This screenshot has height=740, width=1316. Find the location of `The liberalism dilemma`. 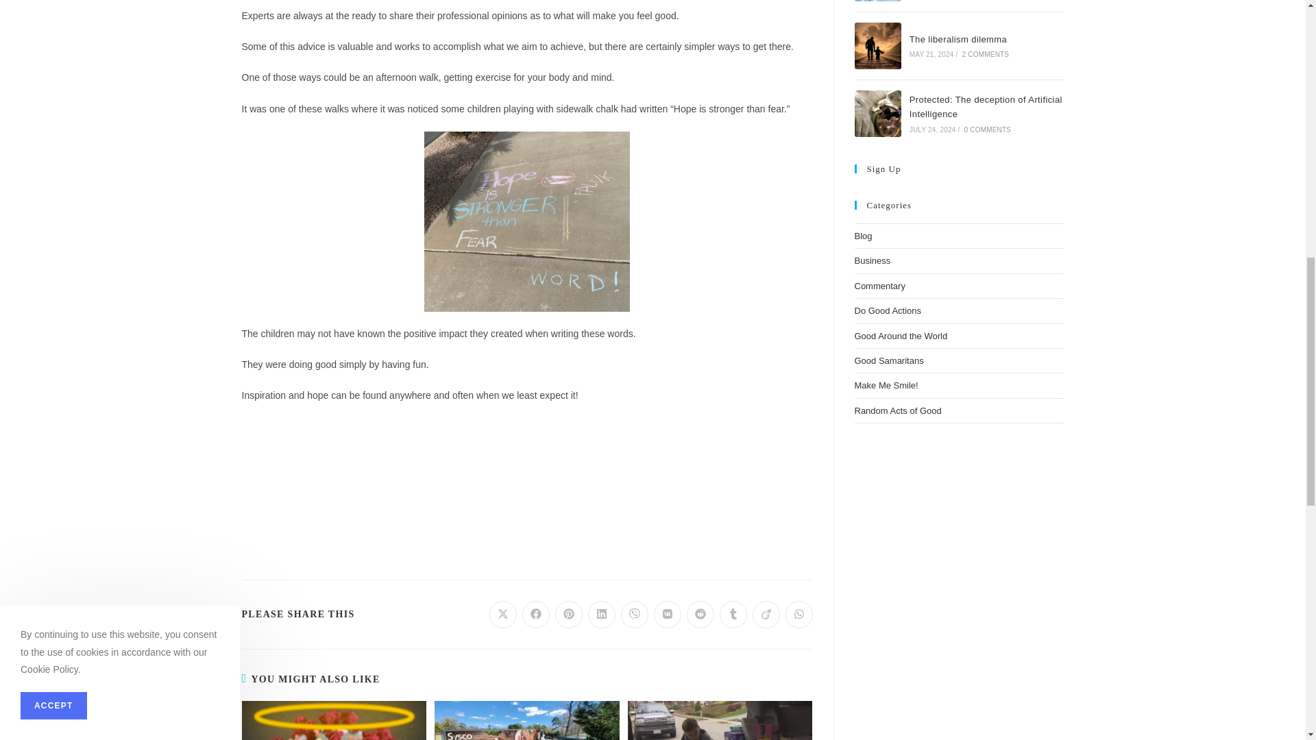

The liberalism dilemma is located at coordinates (877, 46).